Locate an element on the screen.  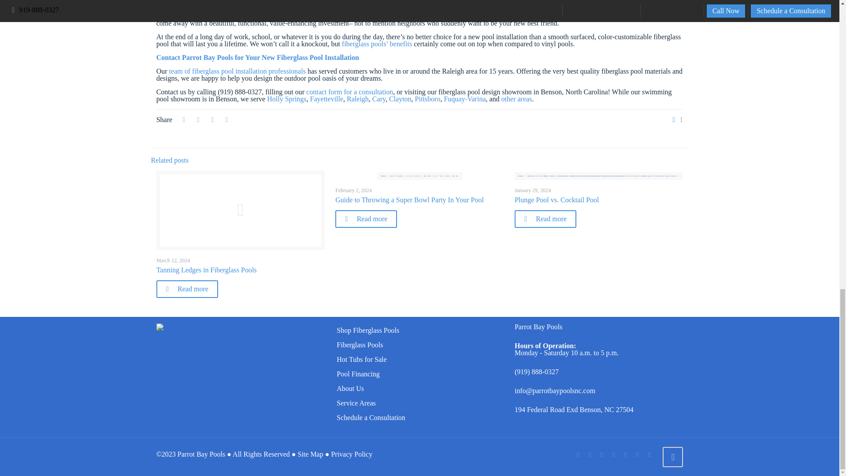
Twitter is located at coordinates (590, 454).